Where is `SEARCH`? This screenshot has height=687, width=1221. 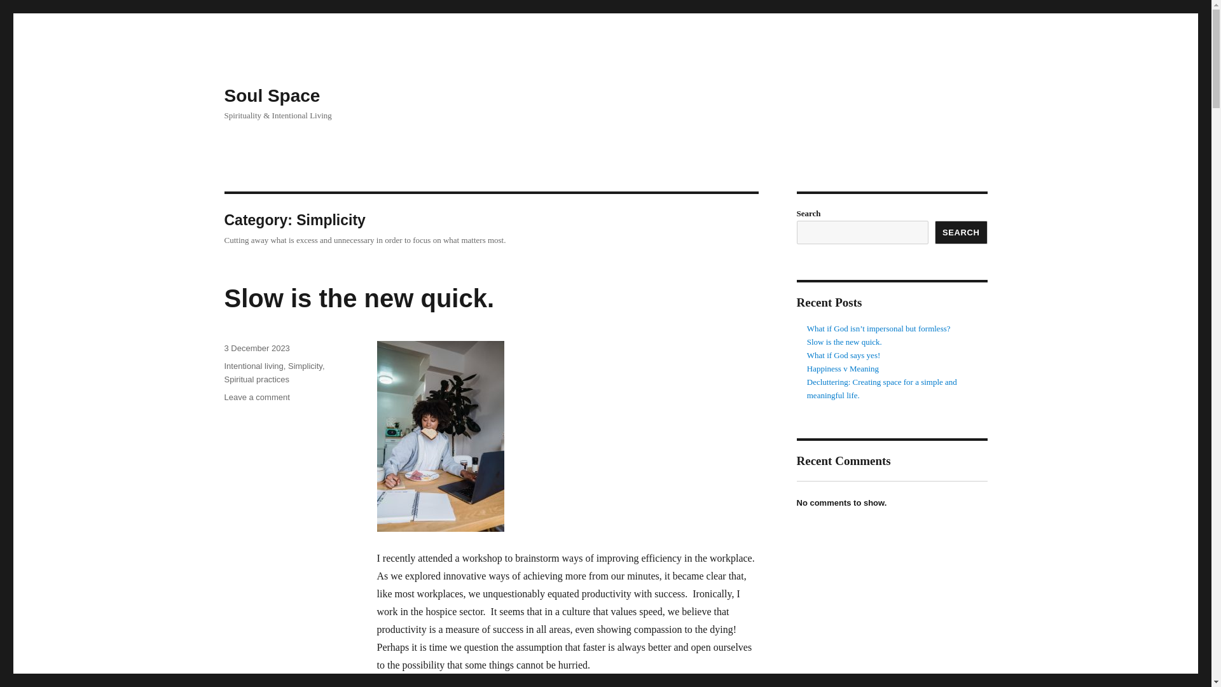
SEARCH is located at coordinates (253, 366).